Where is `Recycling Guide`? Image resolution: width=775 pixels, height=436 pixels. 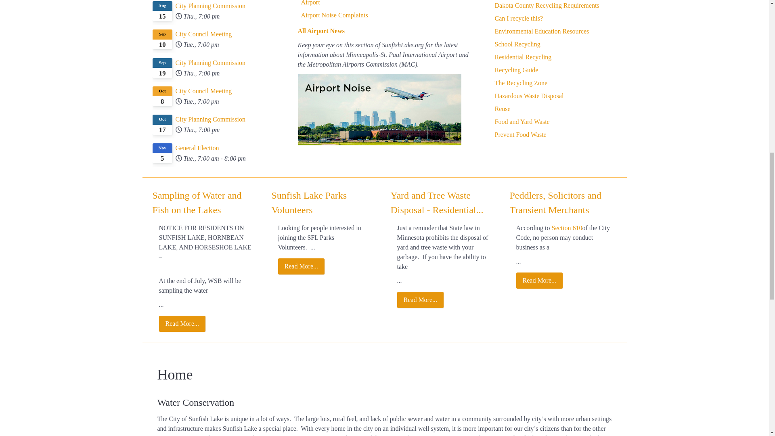
Recycling Guide is located at coordinates (517, 70).